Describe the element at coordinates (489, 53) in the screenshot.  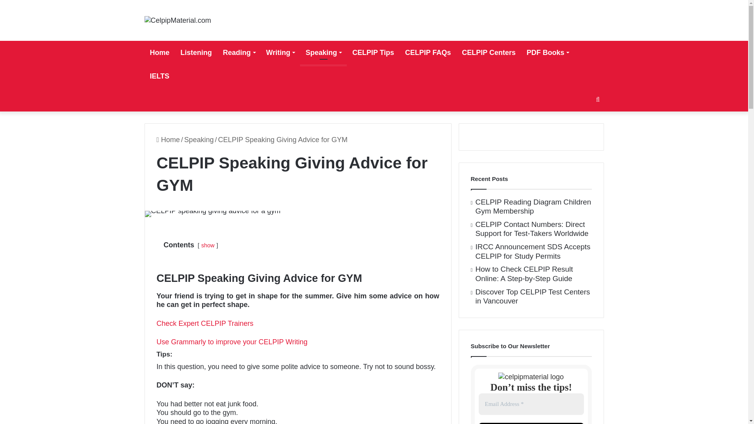
I see `CELPIP Centers` at that location.